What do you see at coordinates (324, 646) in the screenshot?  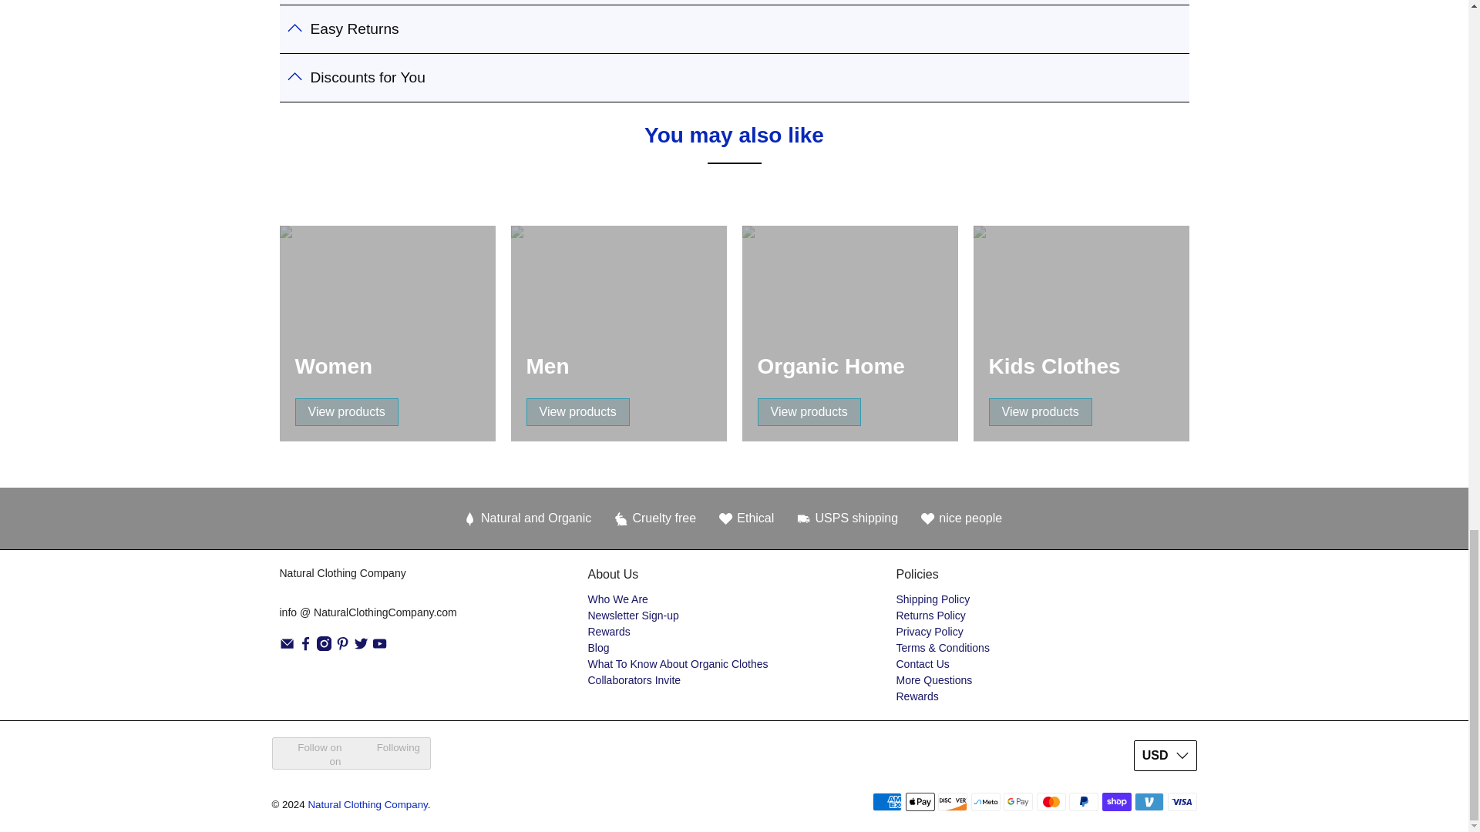 I see `Natural Clothing Company on Instagram` at bounding box center [324, 646].